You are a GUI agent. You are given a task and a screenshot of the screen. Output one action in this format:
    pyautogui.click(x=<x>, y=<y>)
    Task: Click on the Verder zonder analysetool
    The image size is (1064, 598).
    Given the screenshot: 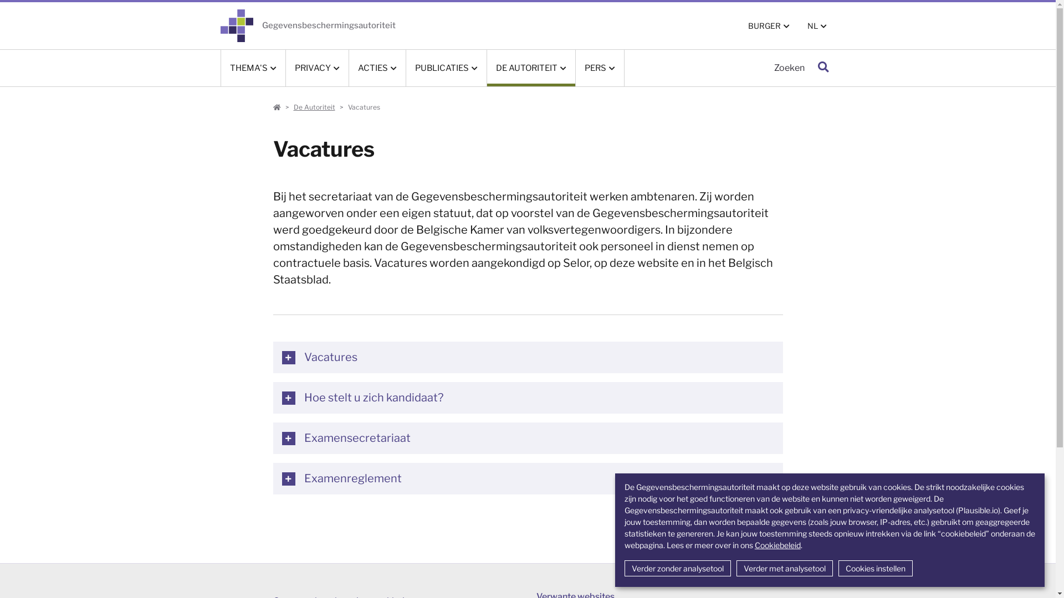 What is the action you would take?
    pyautogui.click(x=678, y=568)
    